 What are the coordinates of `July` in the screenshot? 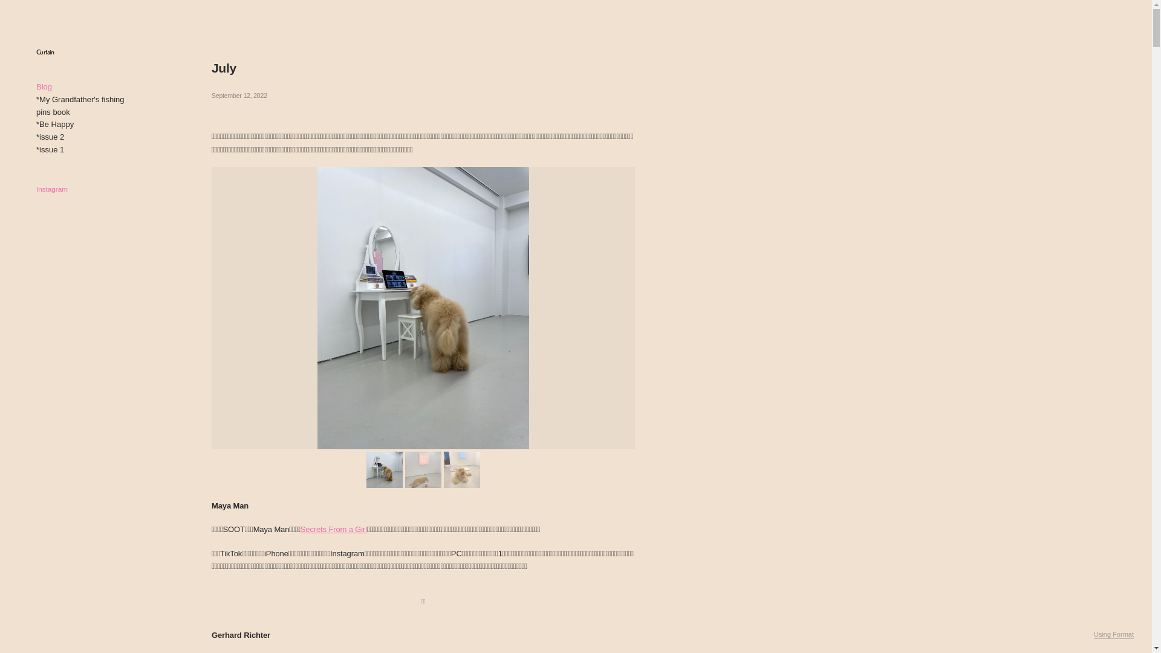 It's located at (224, 68).